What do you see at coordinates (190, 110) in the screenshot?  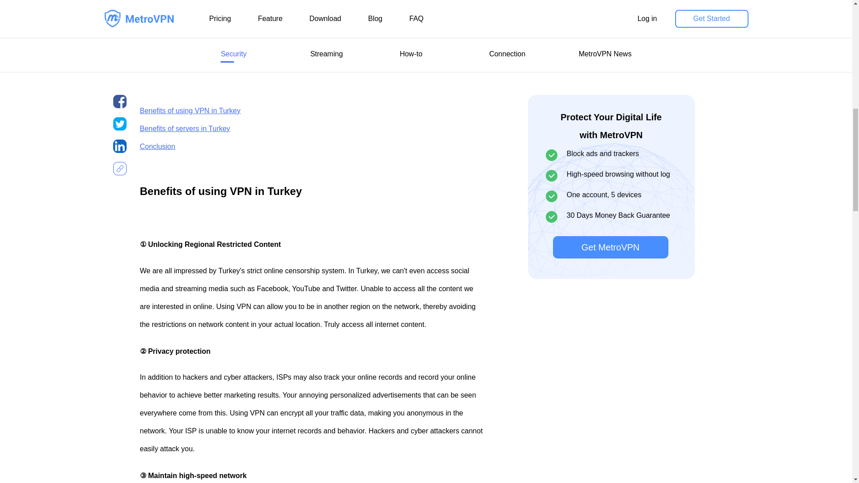 I see `Benefits of using VPN in Turkey` at bounding box center [190, 110].